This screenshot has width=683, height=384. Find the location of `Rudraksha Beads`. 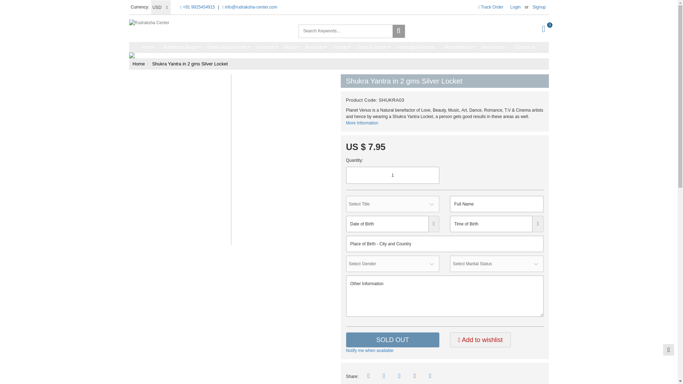

Rudraksha Beads is located at coordinates (180, 47).